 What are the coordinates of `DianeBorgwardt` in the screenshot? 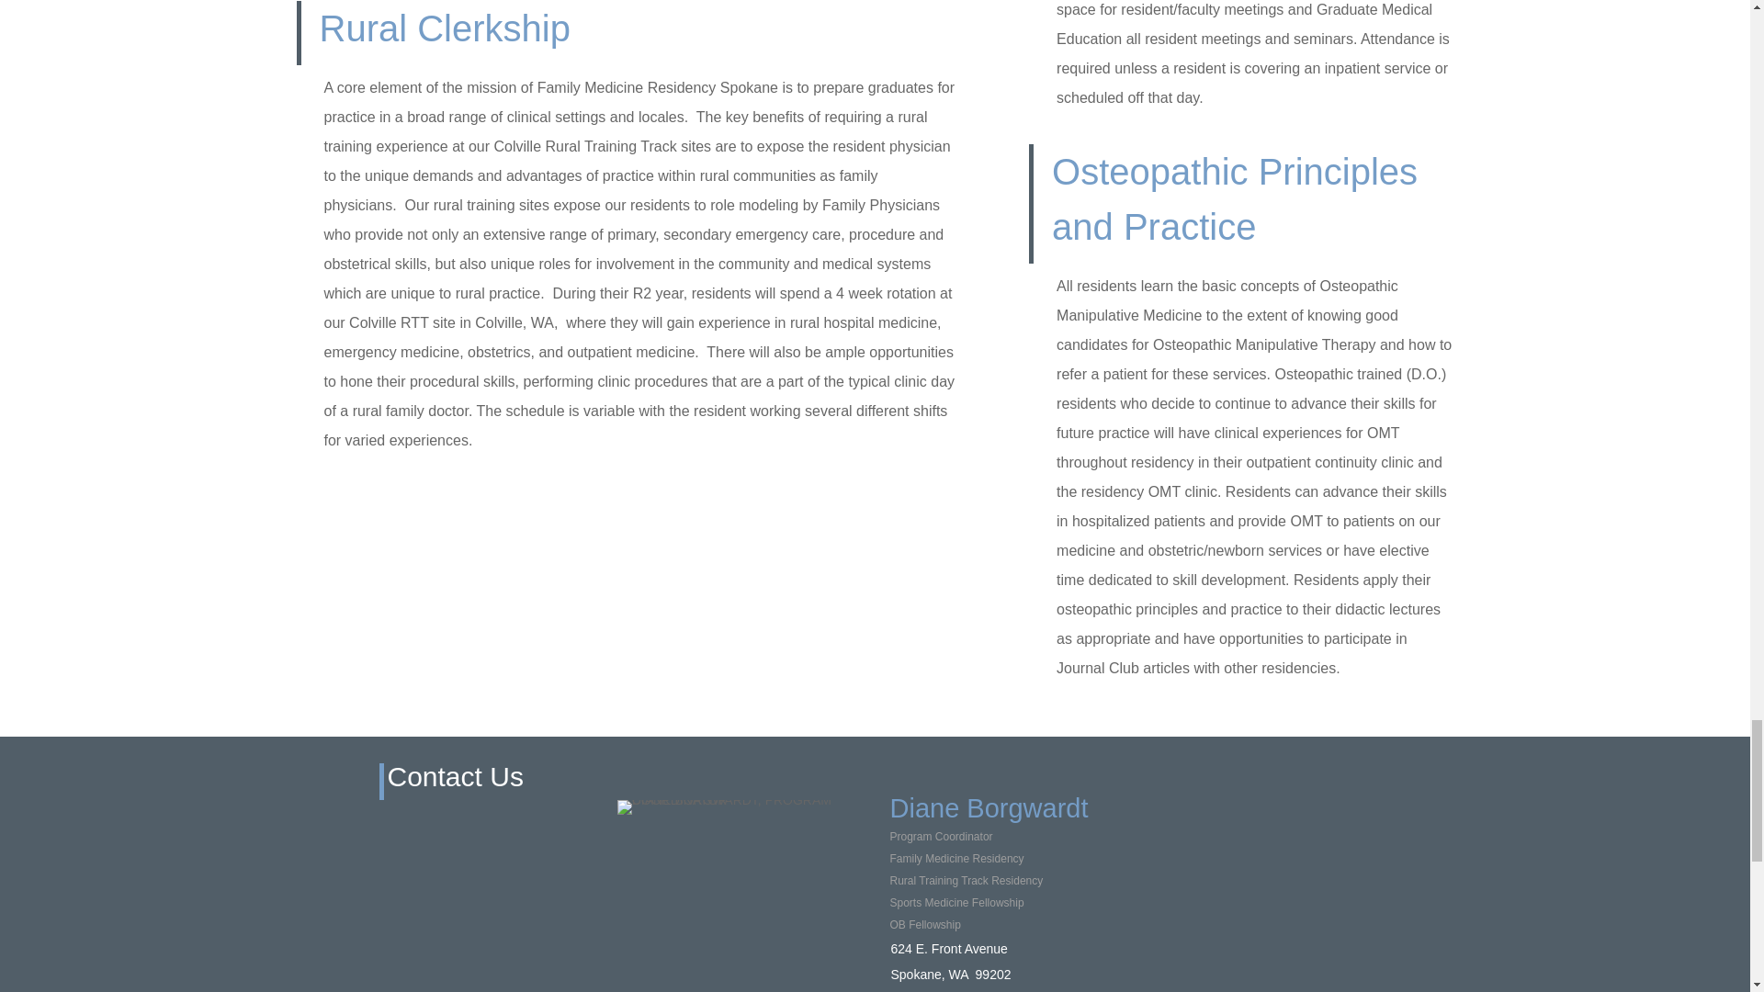 It's located at (746, 806).